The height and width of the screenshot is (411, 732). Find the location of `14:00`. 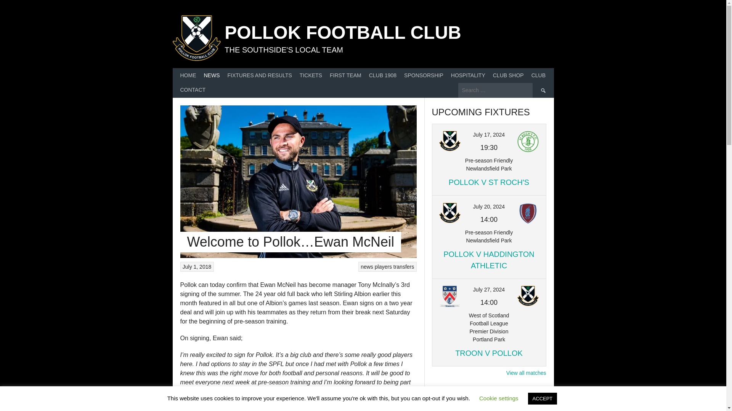

14:00 is located at coordinates (489, 220).